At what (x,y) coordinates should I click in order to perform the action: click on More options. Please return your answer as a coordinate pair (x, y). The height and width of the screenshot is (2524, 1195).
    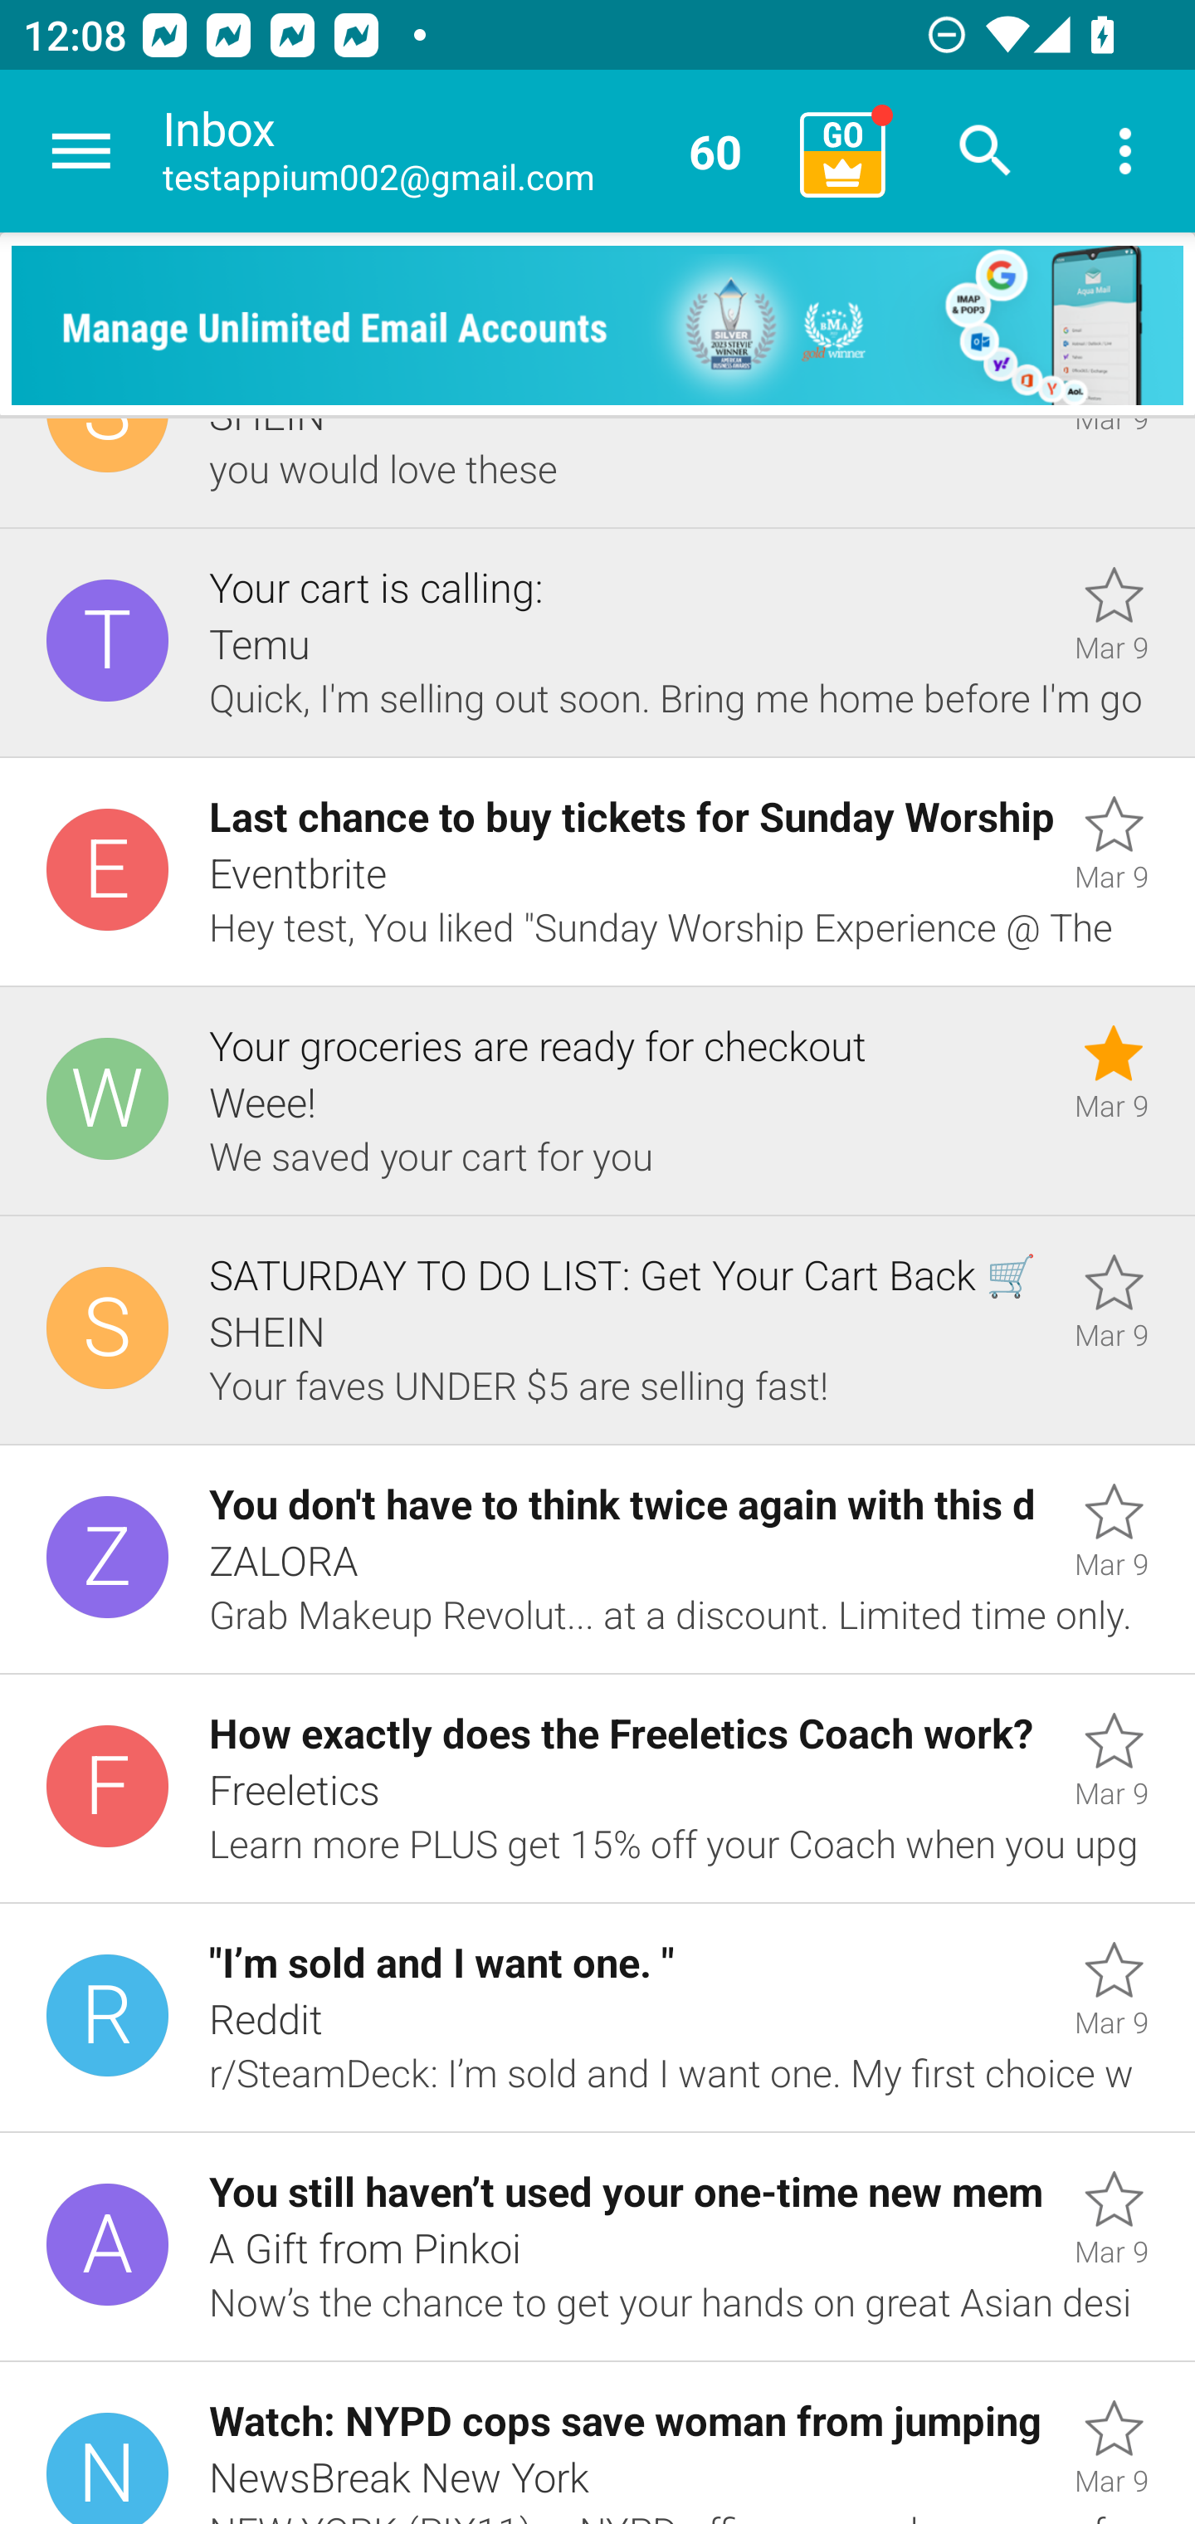
    Looking at the image, I should click on (1125, 151).